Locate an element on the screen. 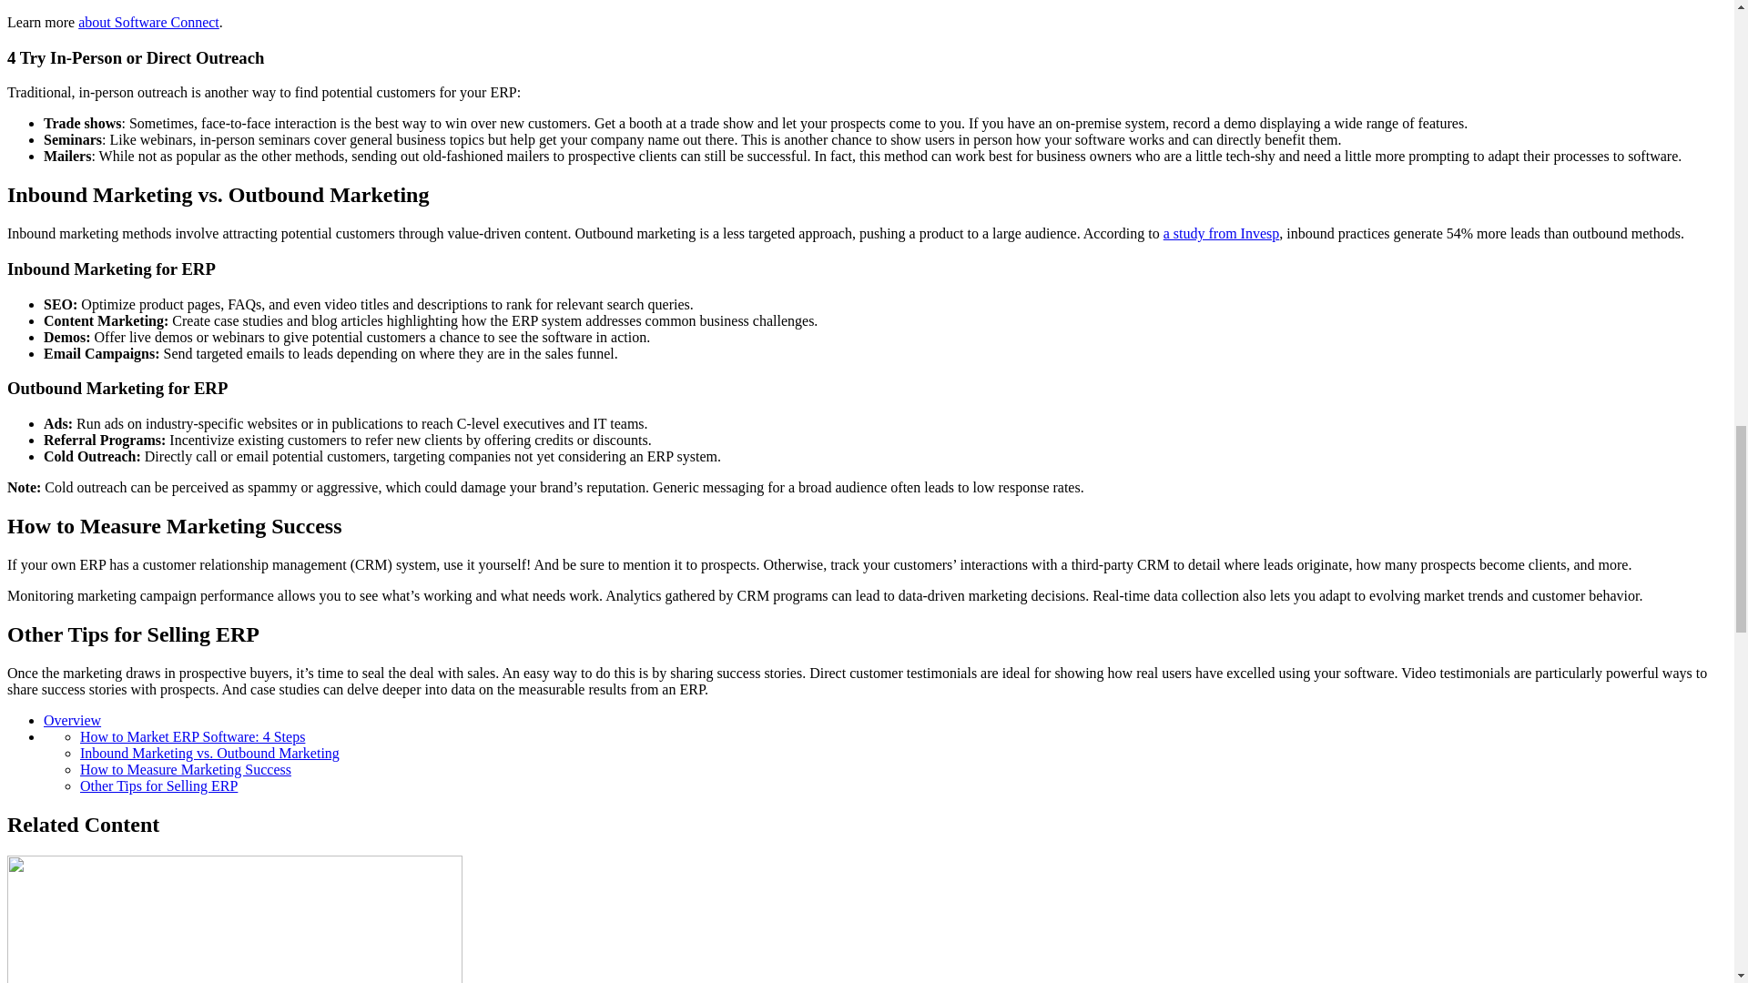 The width and height of the screenshot is (1748, 983). Other Tips for Selling ERP is located at coordinates (158, 785).